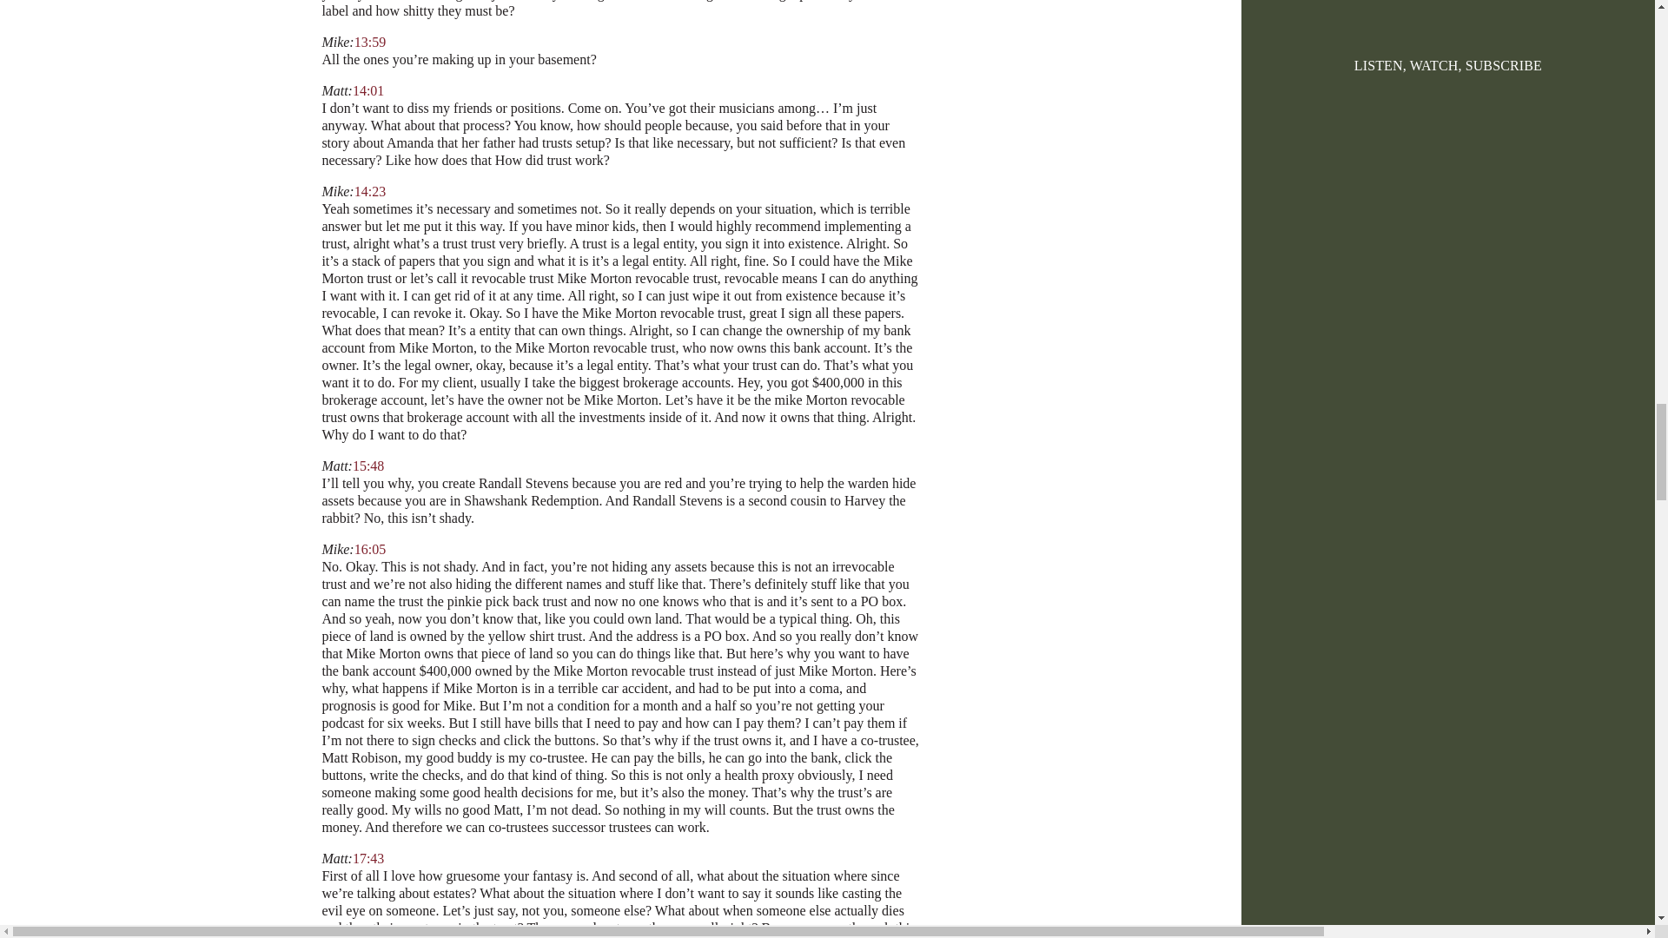 This screenshot has height=938, width=1668. I want to click on 14:01, so click(367, 90).